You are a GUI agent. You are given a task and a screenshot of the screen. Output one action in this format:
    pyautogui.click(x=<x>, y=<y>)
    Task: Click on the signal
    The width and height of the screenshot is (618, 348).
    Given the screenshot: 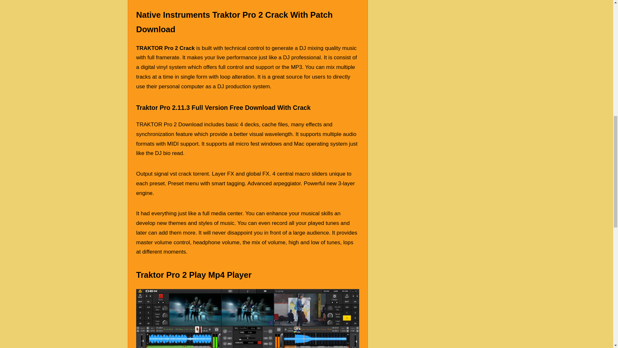 What is the action you would take?
    pyautogui.click(x=161, y=174)
    